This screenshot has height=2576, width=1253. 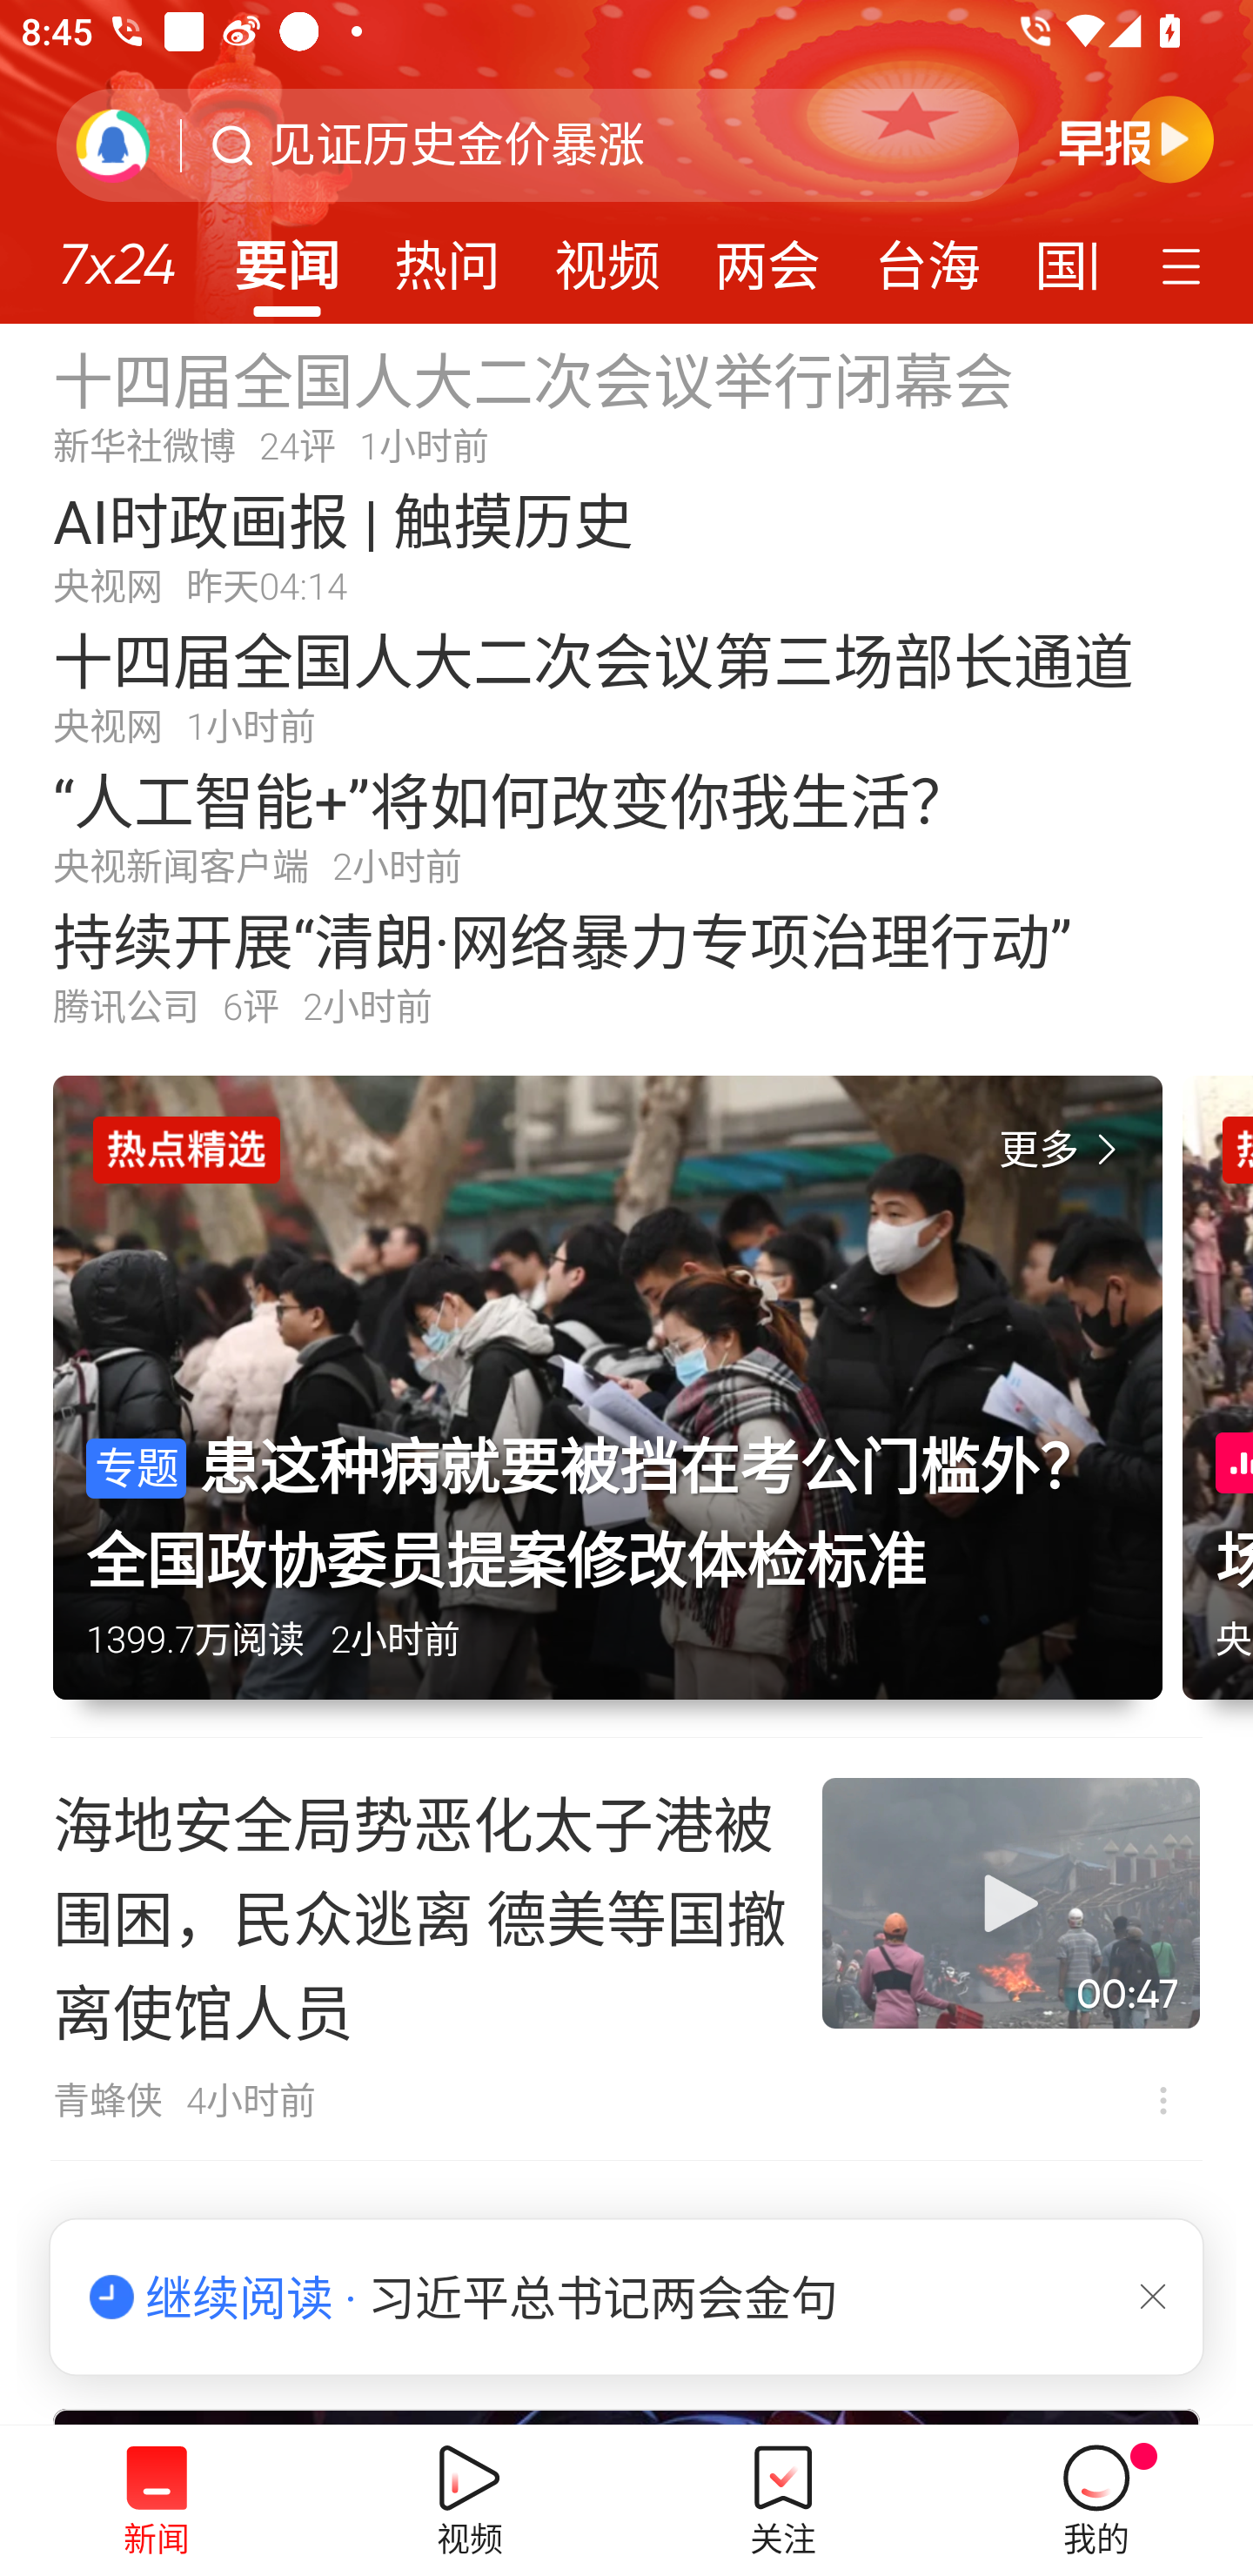 What do you see at coordinates (626, 162) in the screenshot?
I see `腾讯新闻` at bounding box center [626, 162].